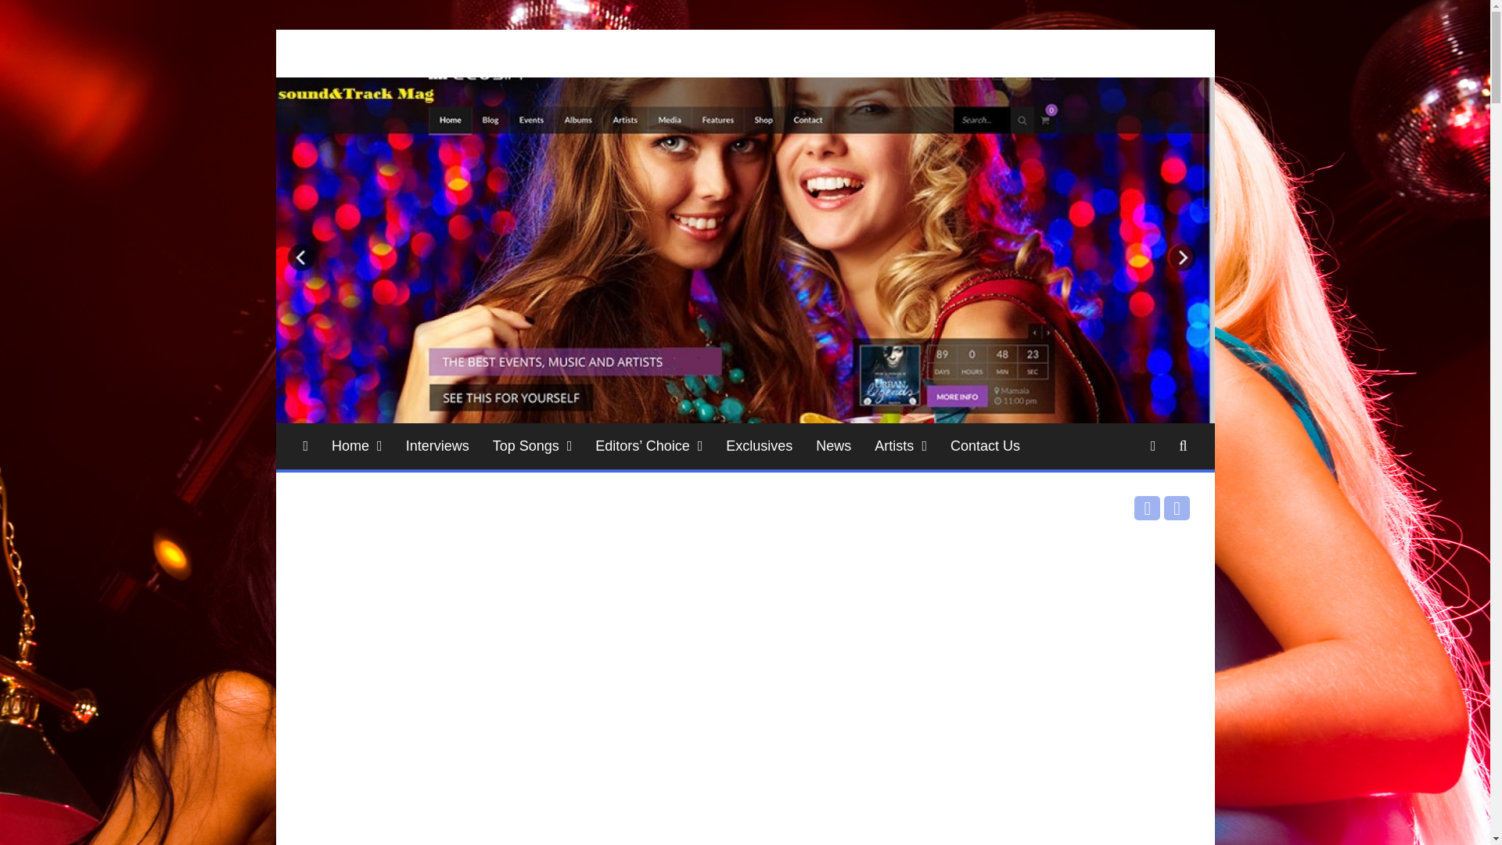 This screenshot has height=845, width=1502. I want to click on News, so click(832, 446).